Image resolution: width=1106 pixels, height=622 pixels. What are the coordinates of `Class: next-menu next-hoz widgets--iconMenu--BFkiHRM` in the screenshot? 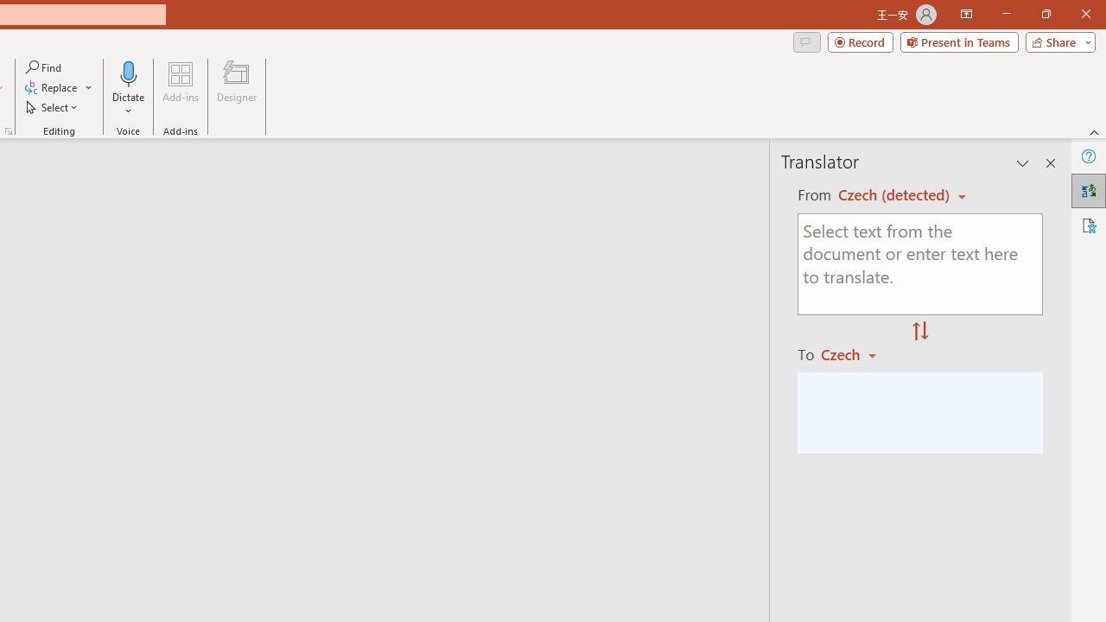 It's located at (512, 175).